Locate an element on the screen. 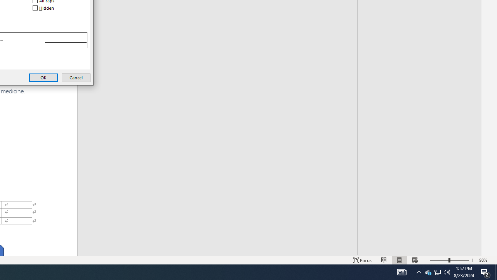 The image size is (497, 280). Cancel is located at coordinates (437, 272).